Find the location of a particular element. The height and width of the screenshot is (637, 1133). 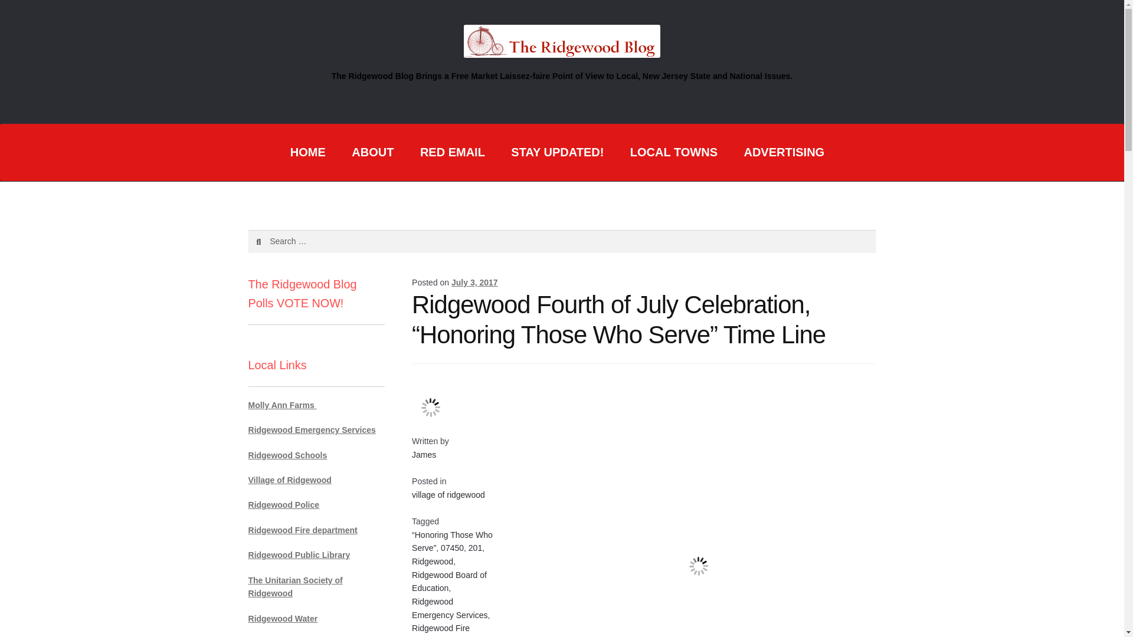

RED EMAIL is located at coordinates (452, 152).